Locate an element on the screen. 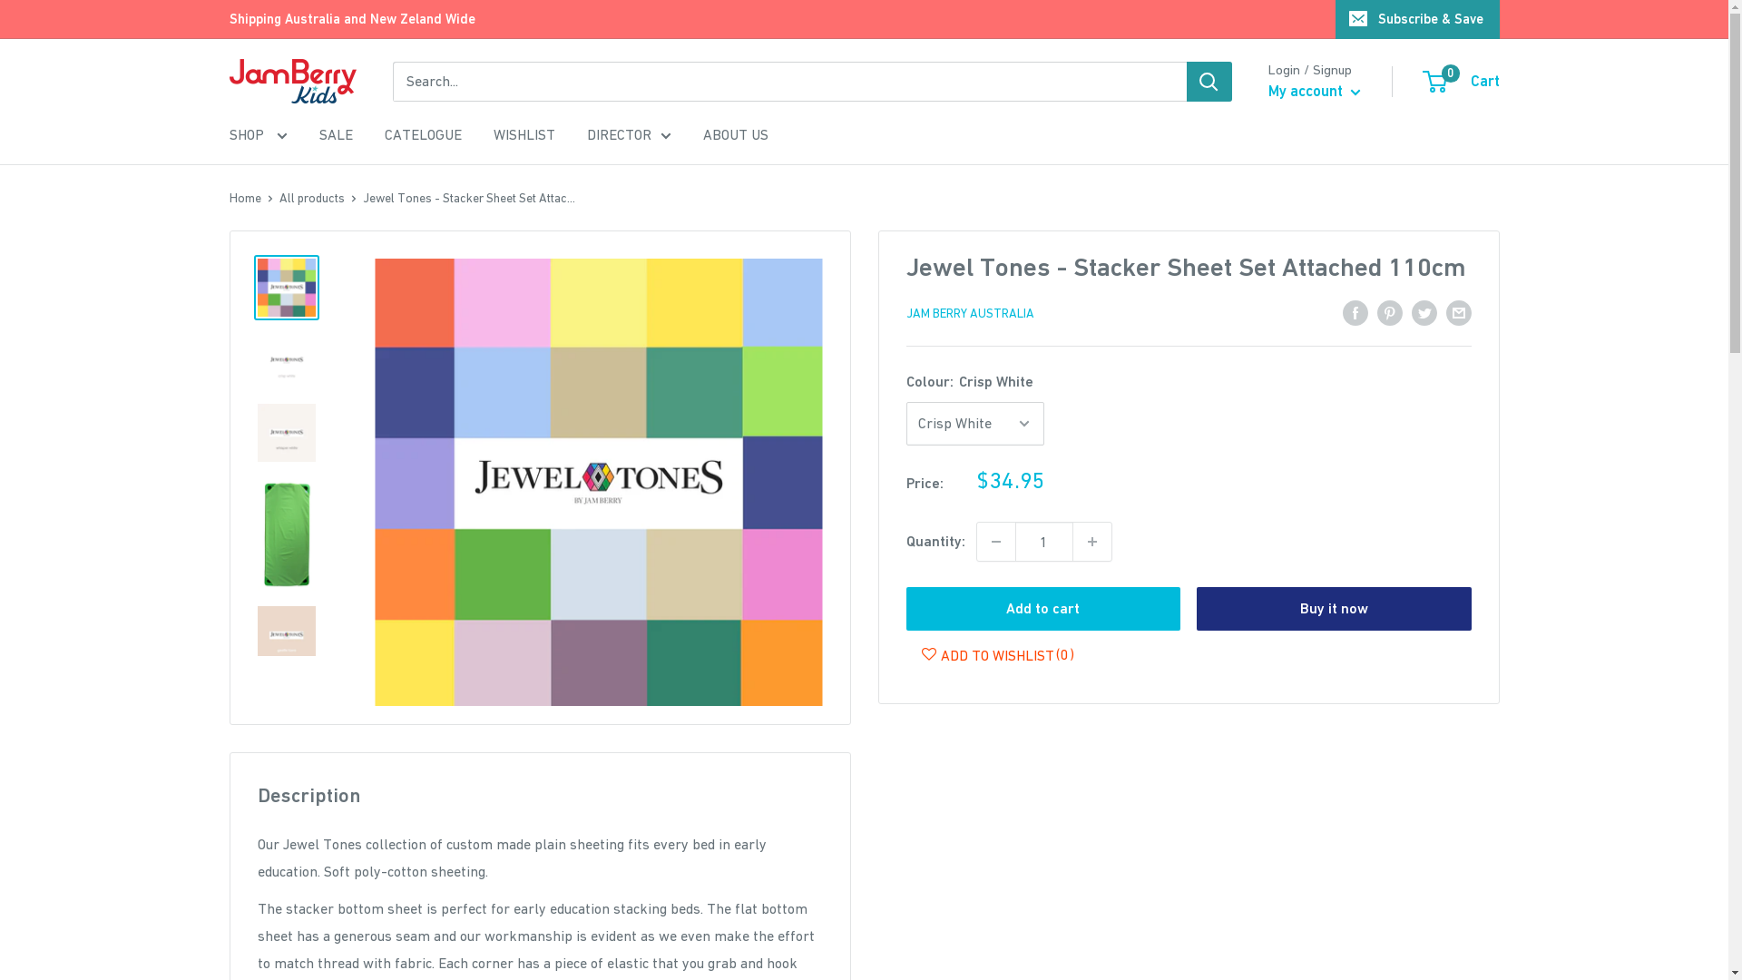  All products is located at coordinates (312, 198).